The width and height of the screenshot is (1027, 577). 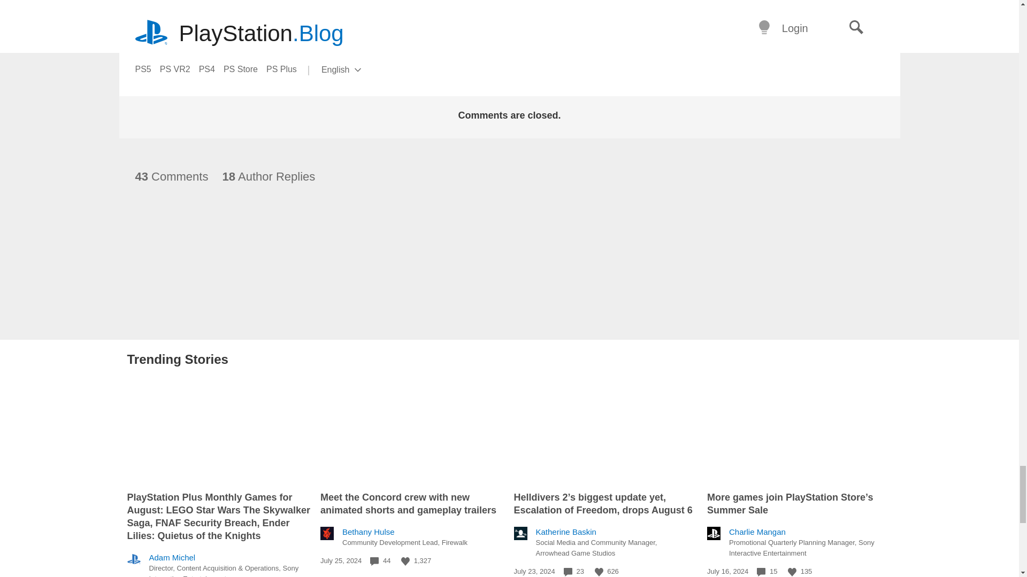 I want to click on Like this, so click(x=599, y=572).